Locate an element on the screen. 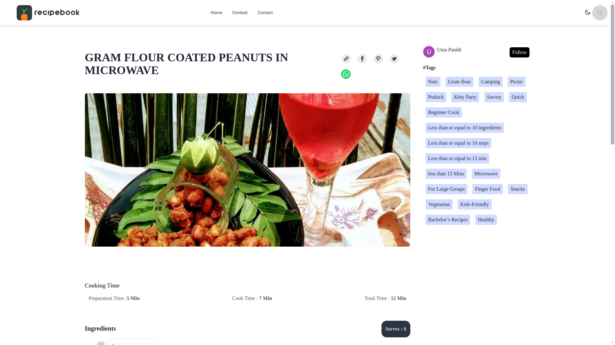 This screenshot has width=615, height=345. synthwave is located at coordinates (588, 13).